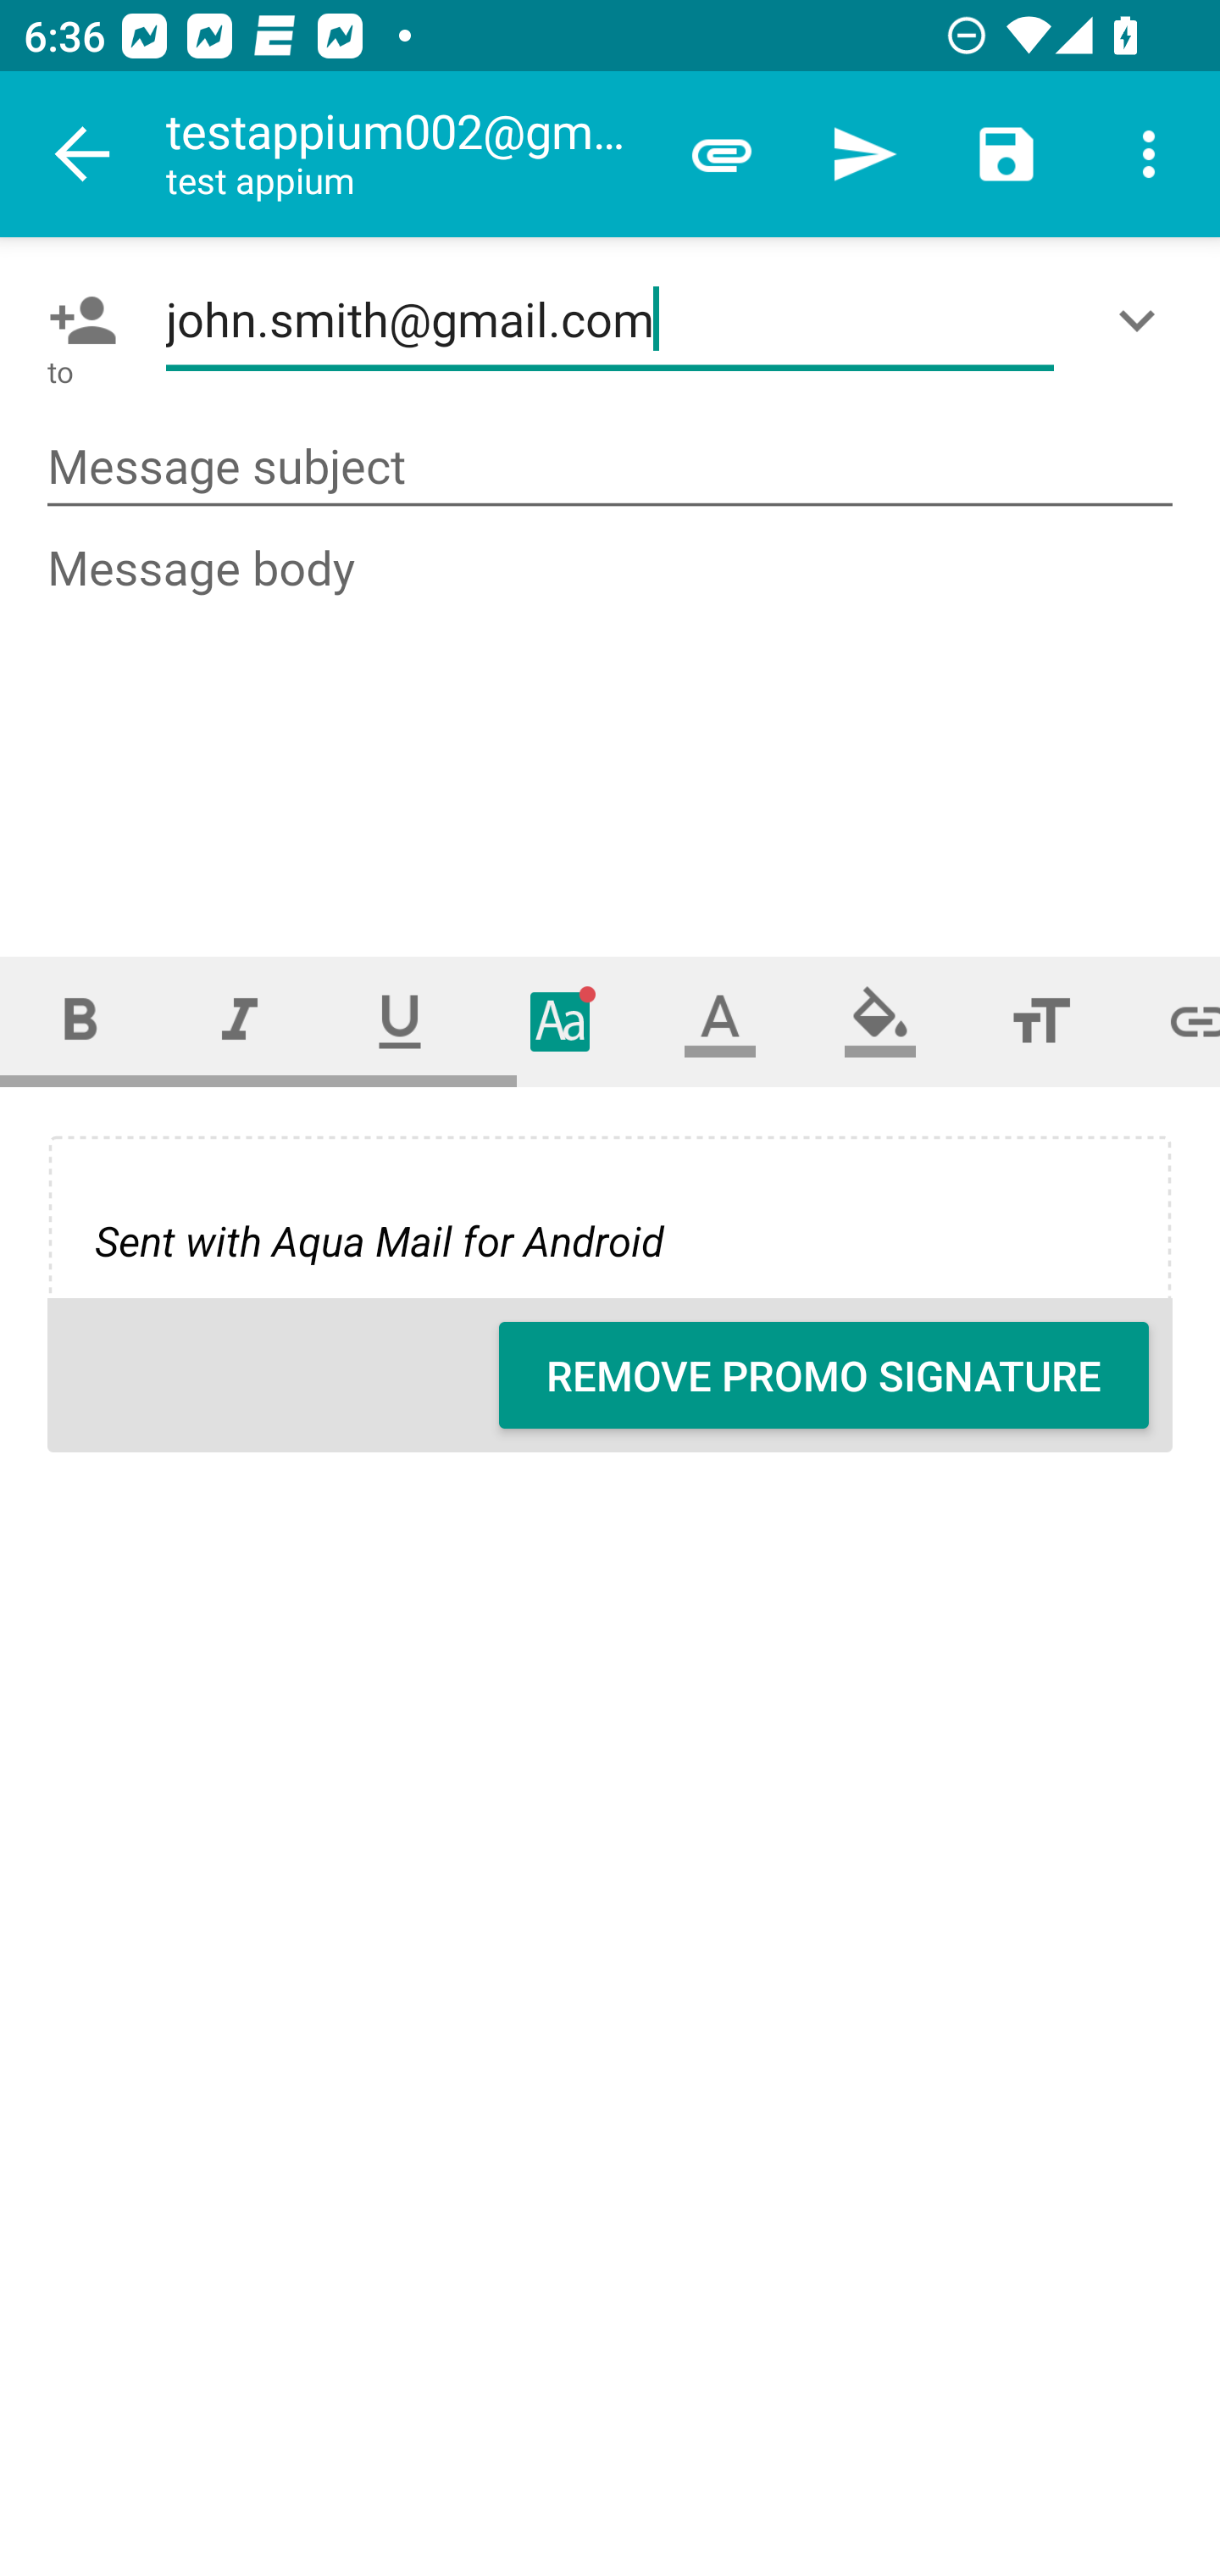 This screenshot has width=1220, height=2576. What do you see at coordinates (880, 1020) in the screenshot?
I see `Fill color` at bounding box center [880, 1020].